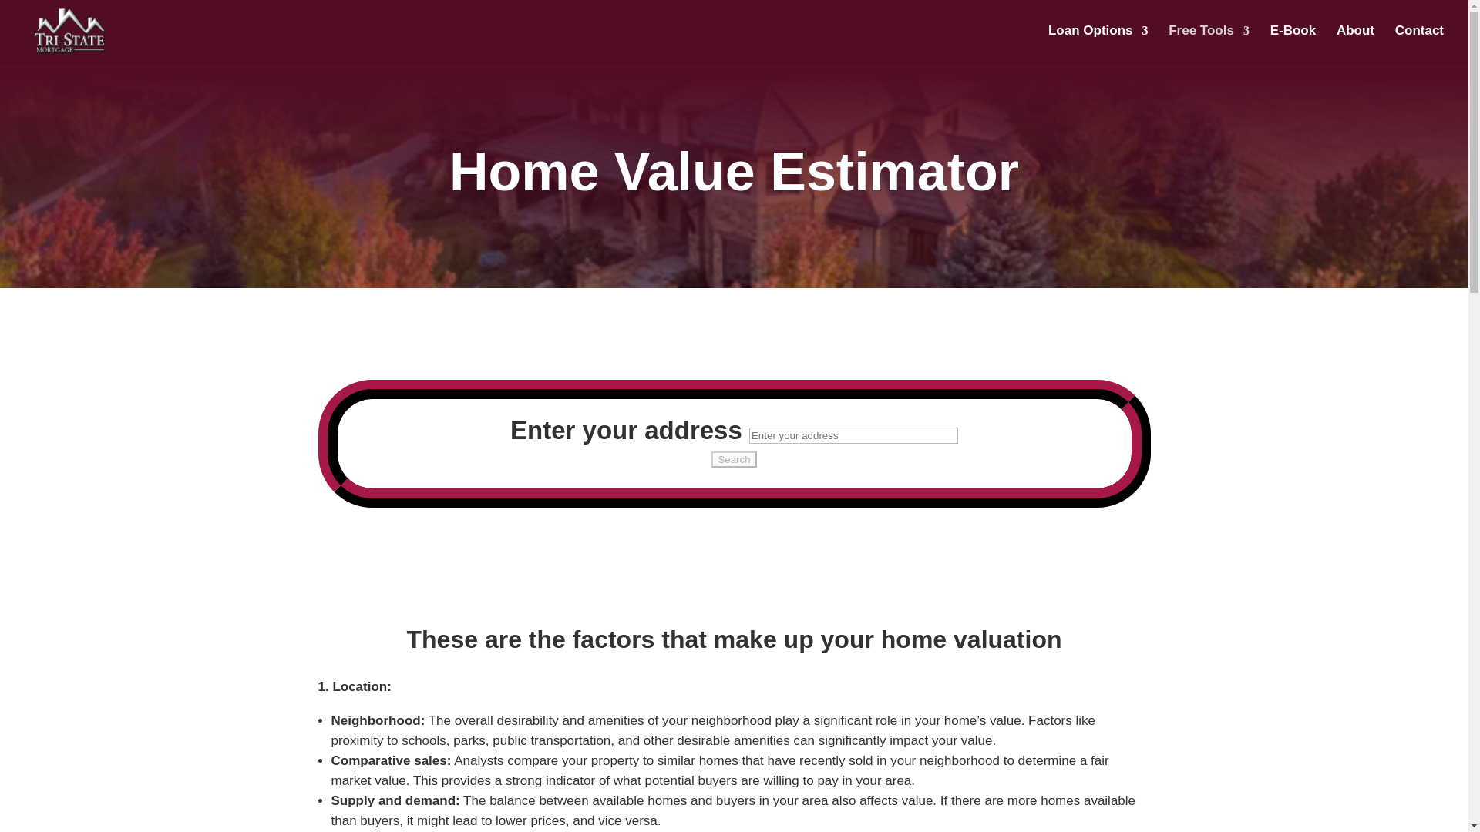 This screenshot has height=832, width=1480. Describe the element at coordinates (1293, 43) in the screenshot. I see `E-Book` at that location.